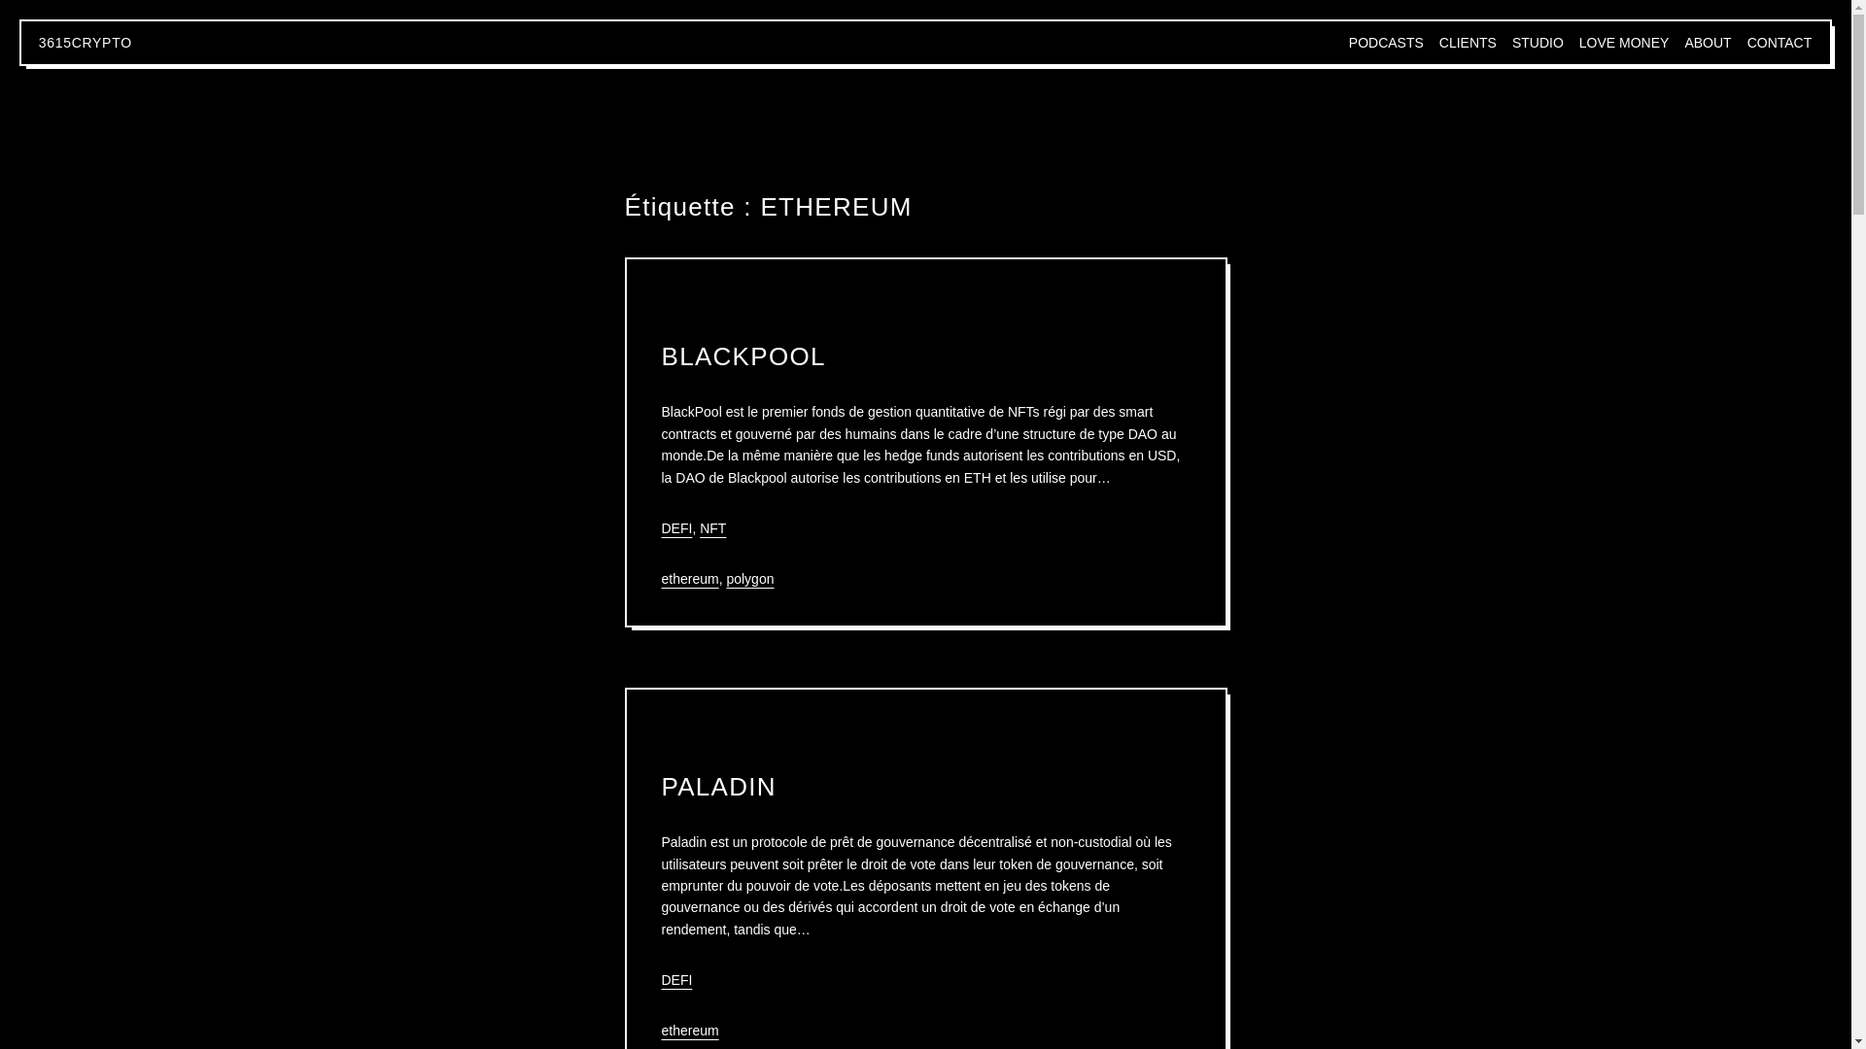 The width and height of the screenshot is (1866, 1049). What do you see at coordinates (690, 1031) in the screenshot?
I see `ethereum` at bounding box center [690, 1031].